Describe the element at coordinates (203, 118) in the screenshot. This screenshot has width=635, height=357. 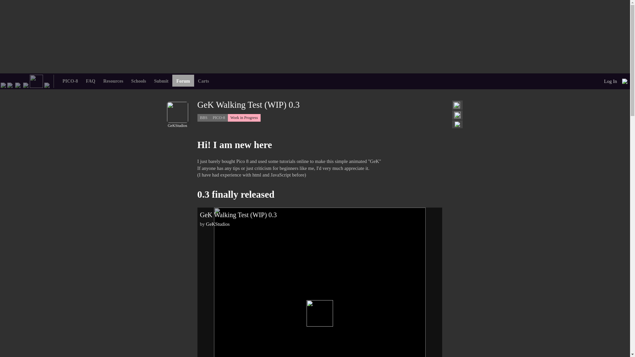
I see `BBS` at that location.